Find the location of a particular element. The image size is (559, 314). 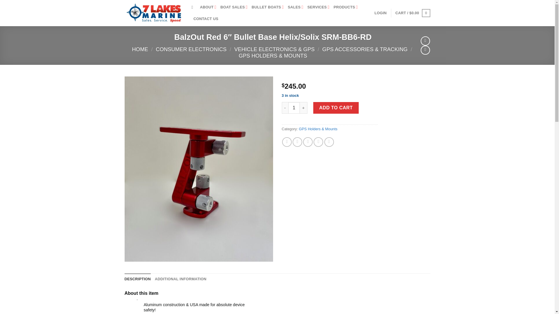

Email to a Friend is located at coordinates (307, 142).